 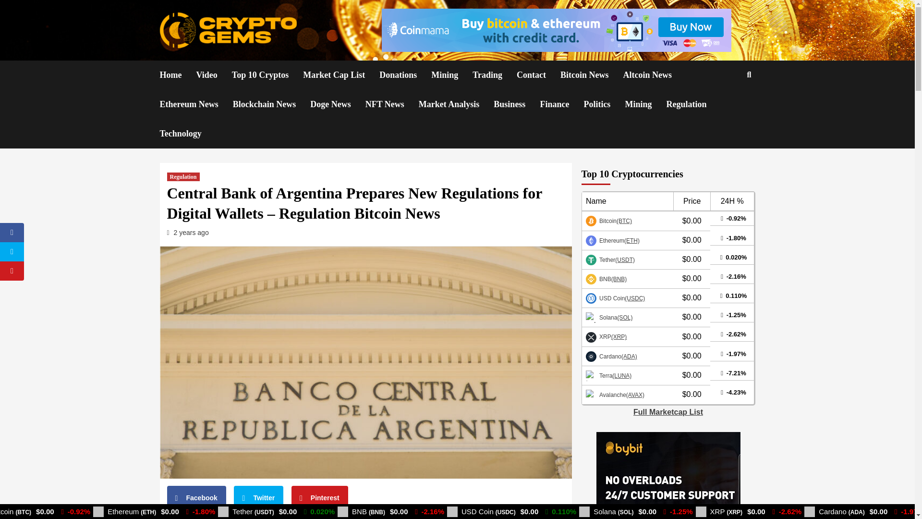 I want to click on Solana, so click(x=609, y=317).